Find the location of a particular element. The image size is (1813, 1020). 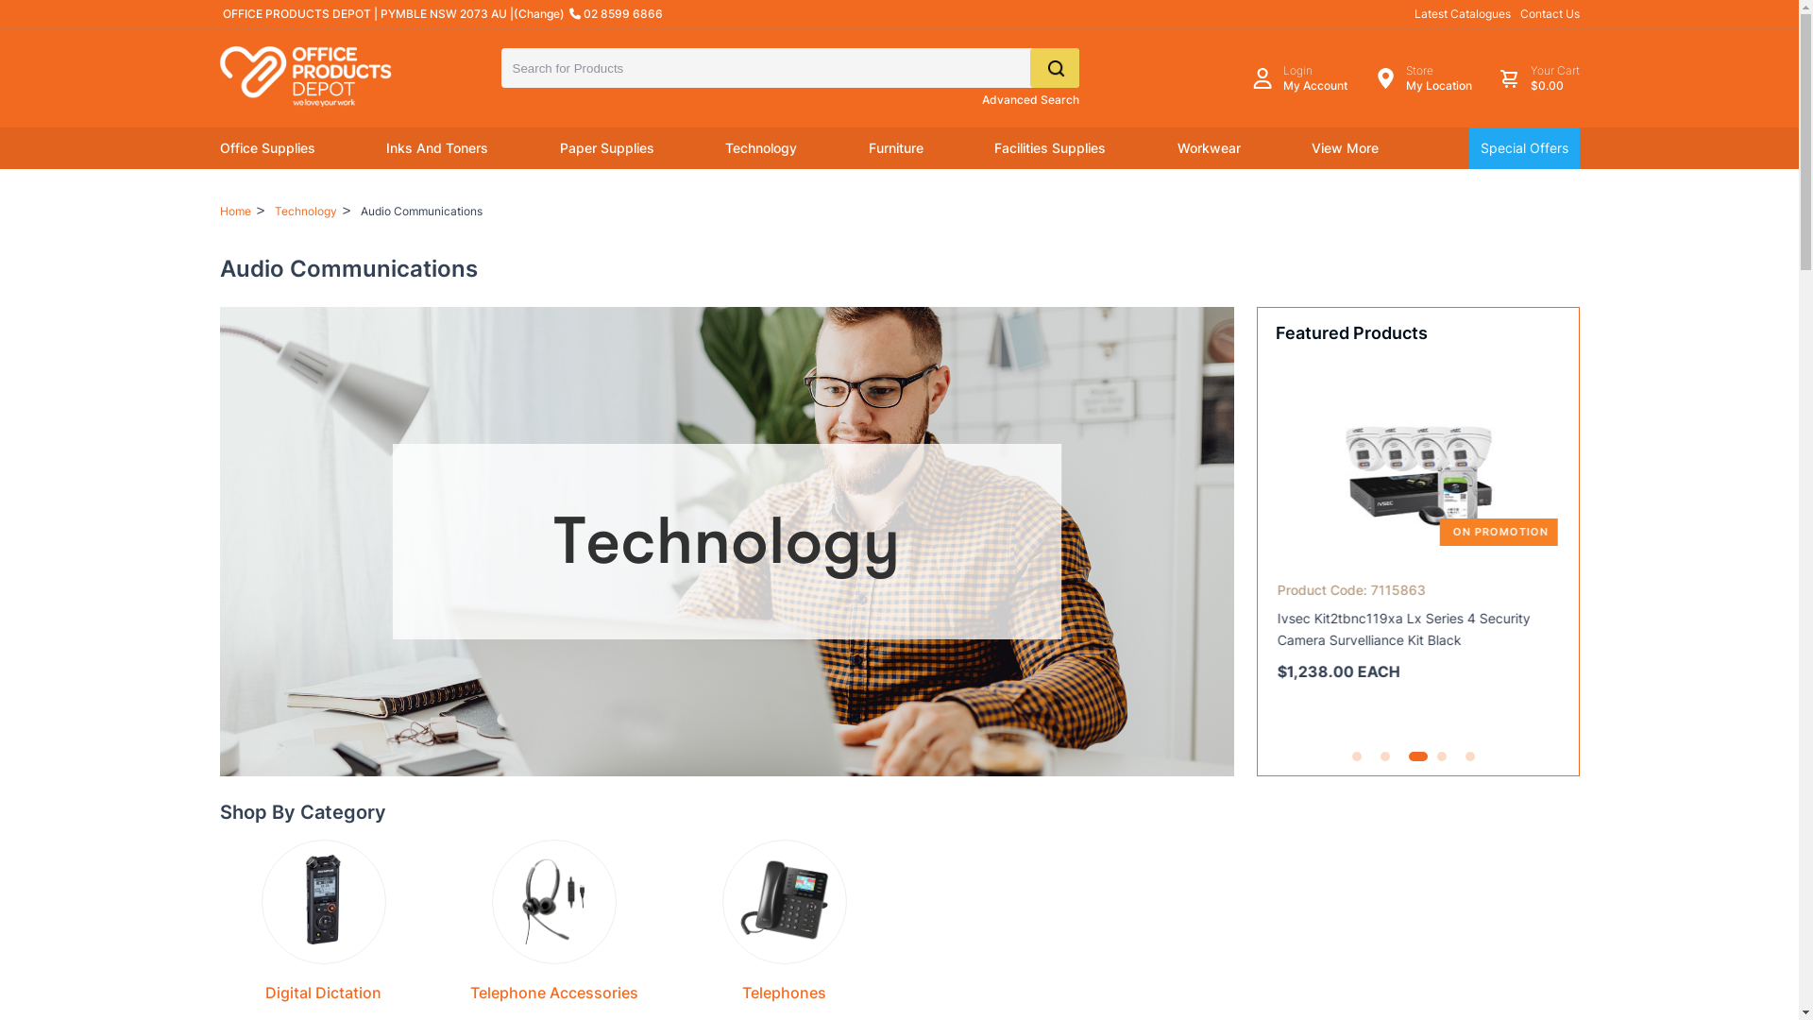

Telephone Accessories is located at coordinates (554, 993).